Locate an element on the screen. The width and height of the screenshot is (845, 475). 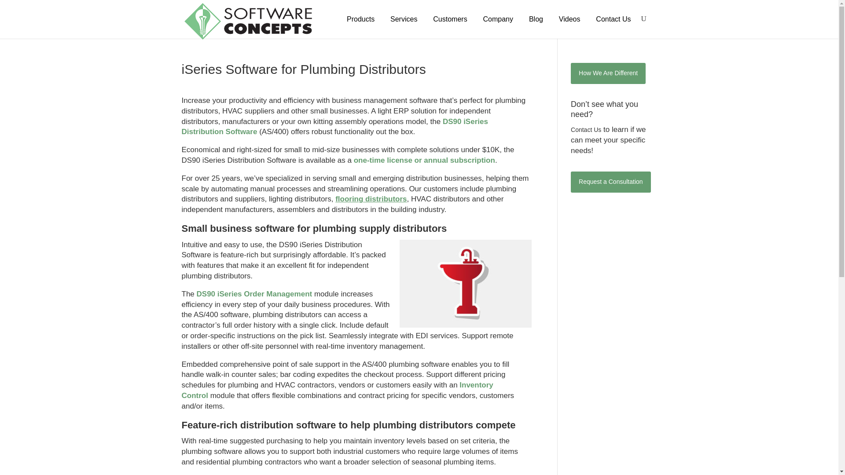
Services is located at coordinates (403, 19).